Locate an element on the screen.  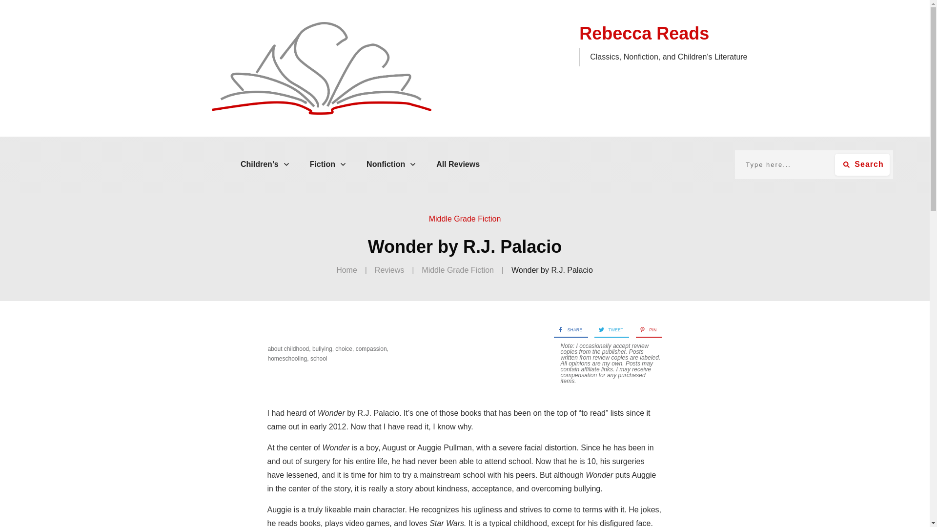
TWEET is located at coordinates (608, 330).